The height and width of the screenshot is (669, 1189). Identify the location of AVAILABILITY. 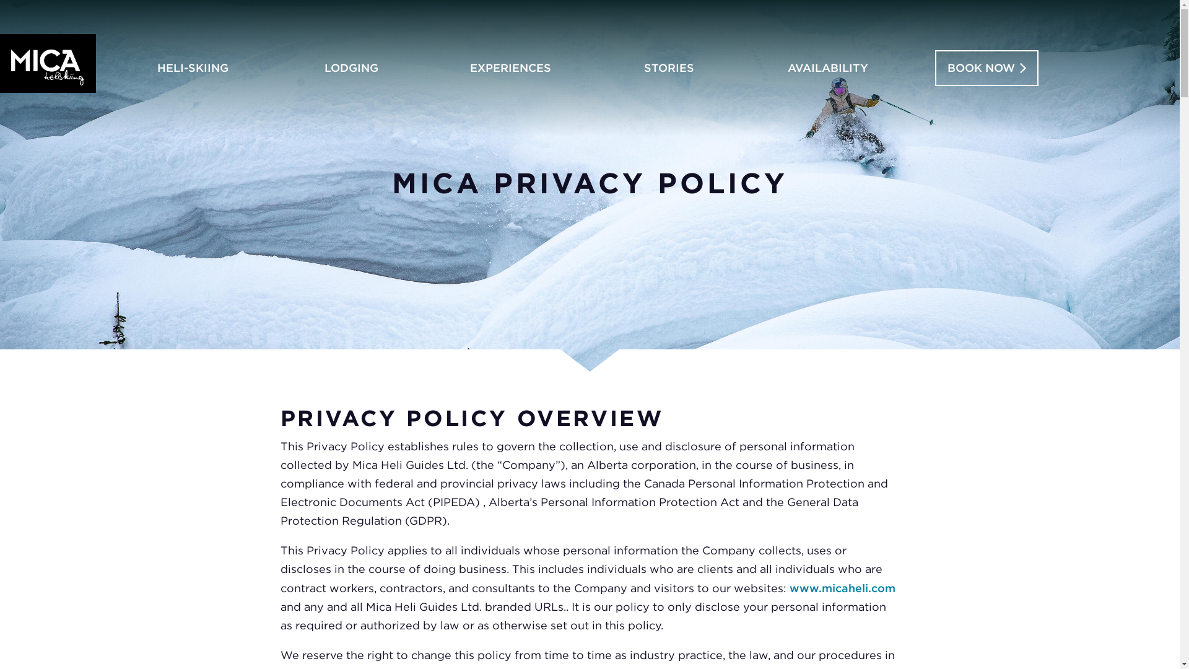
(829, 68).